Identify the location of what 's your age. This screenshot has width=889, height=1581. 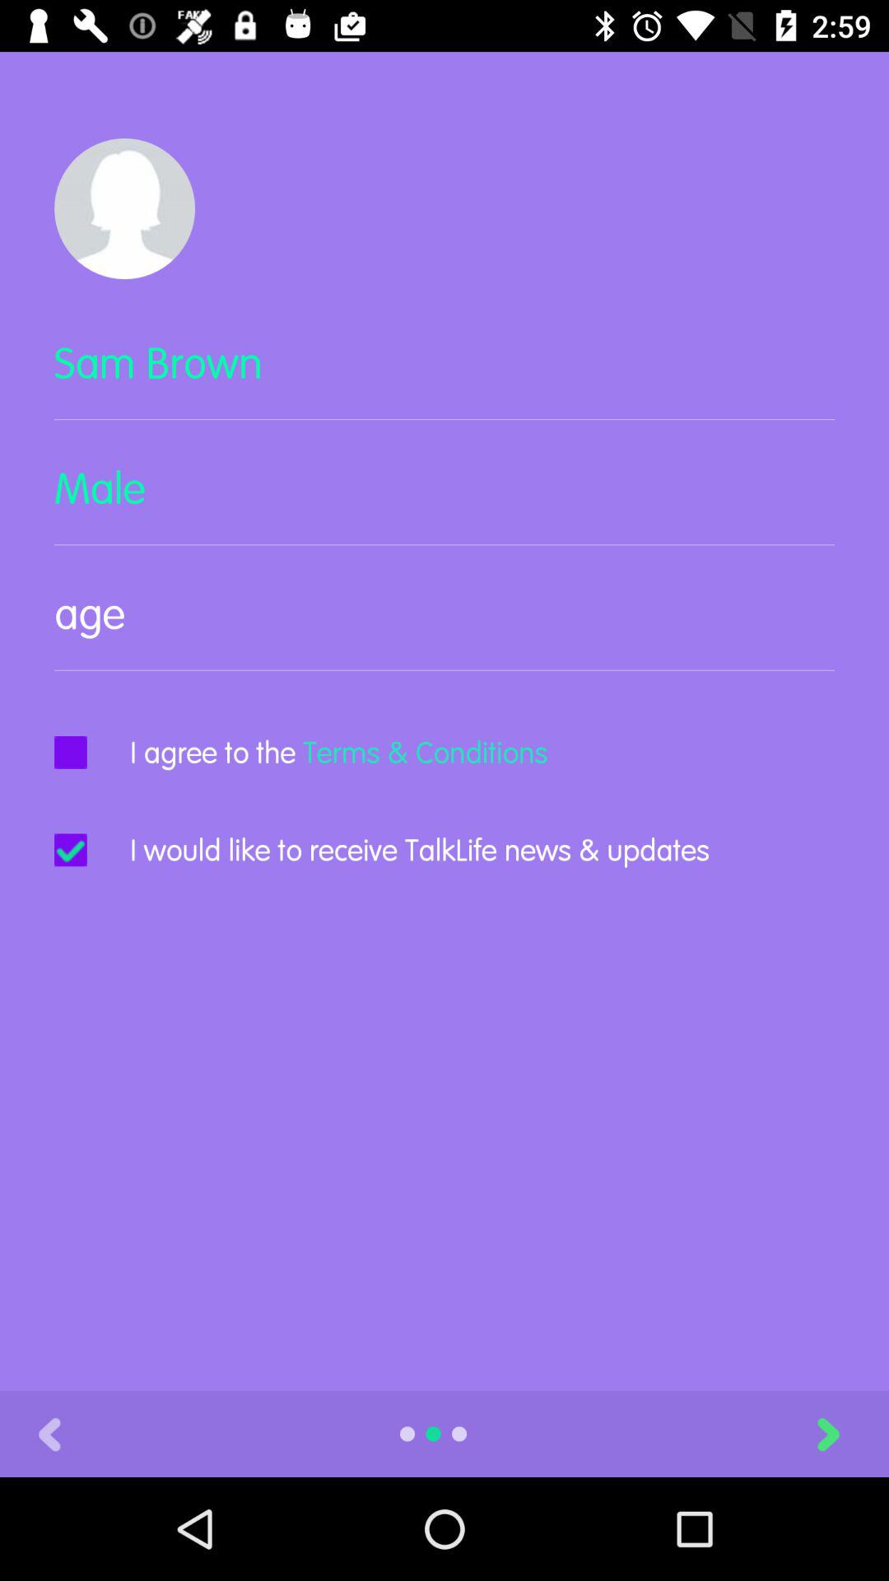
(444, 627).